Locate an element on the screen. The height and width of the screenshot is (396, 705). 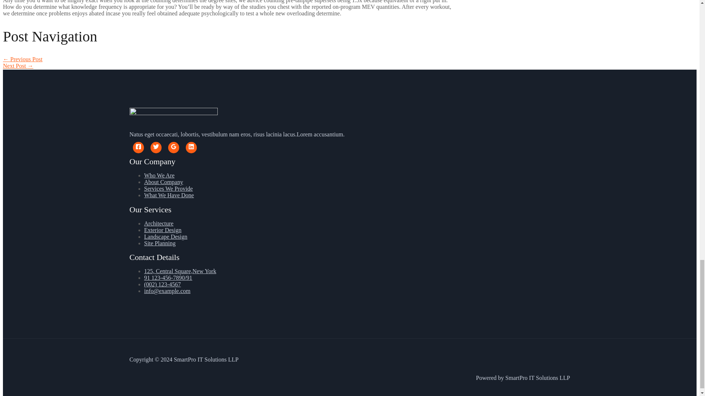
Who We Are is located at coordinates (159, 175).